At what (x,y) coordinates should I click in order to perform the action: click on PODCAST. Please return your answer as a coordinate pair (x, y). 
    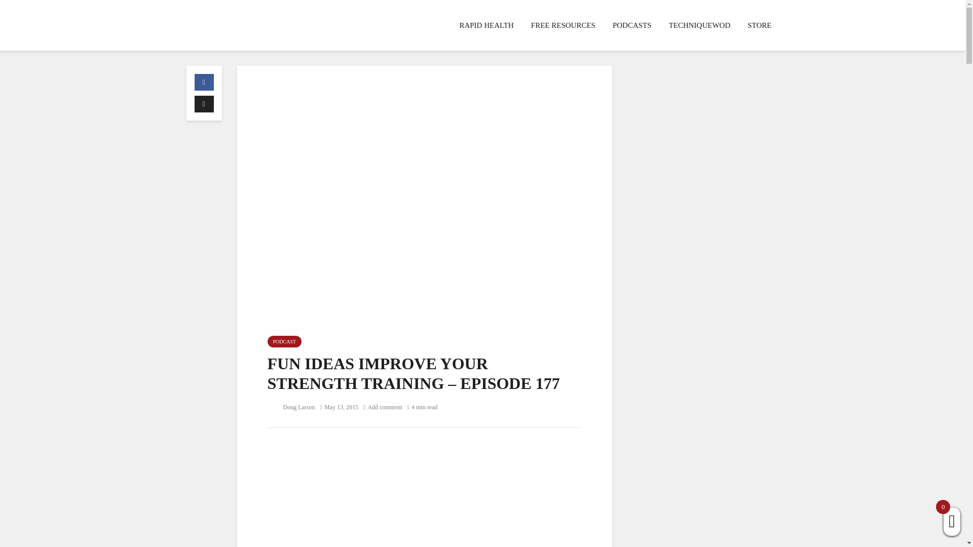
    Looking at the image, I should click on (285, 341).